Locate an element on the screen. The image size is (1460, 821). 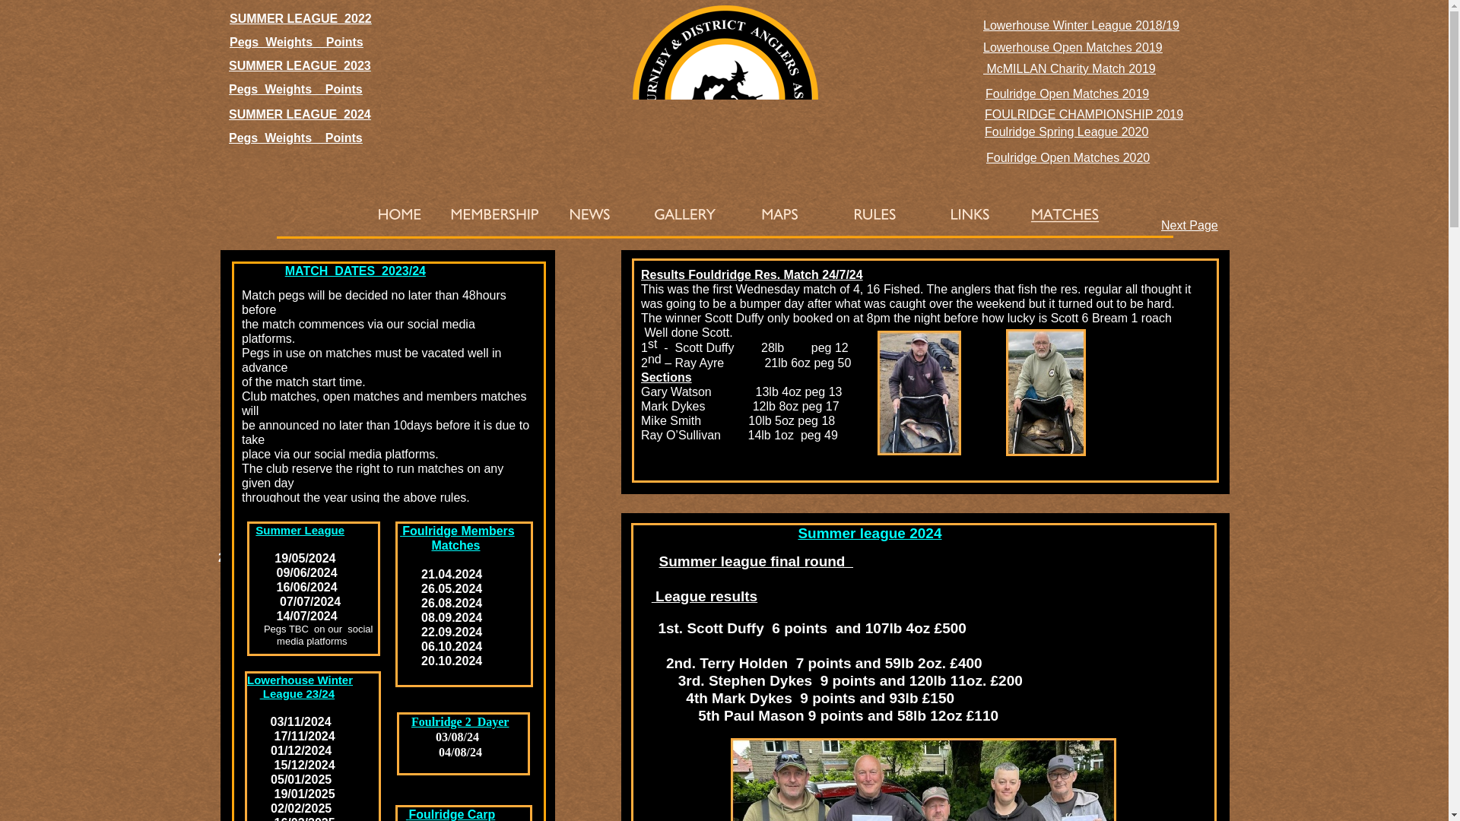
Foulridge Open Matches 2020 is located at coordinates (1068, 157).